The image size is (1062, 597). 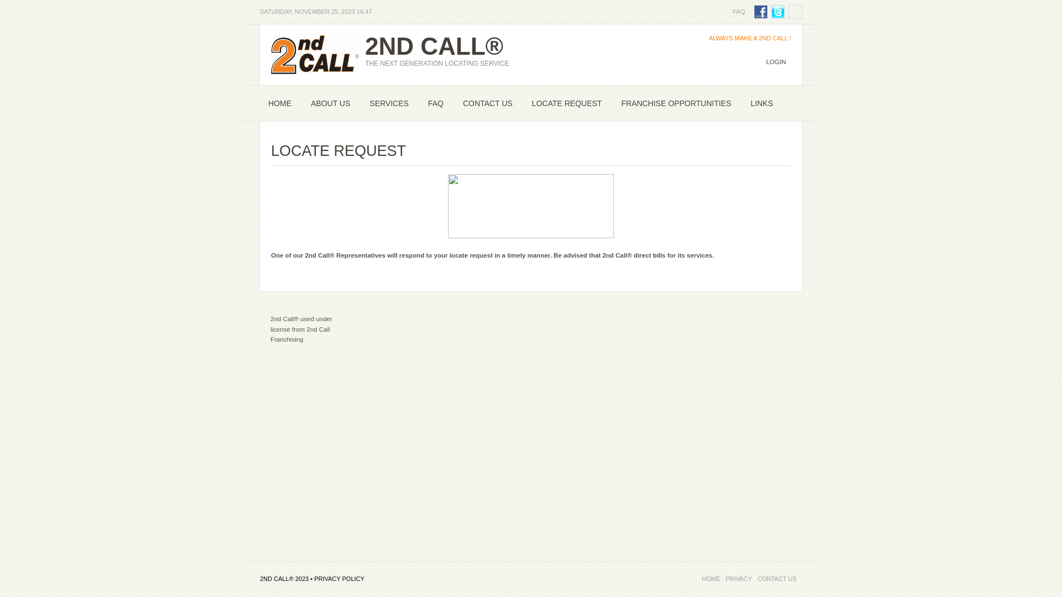 I want to click on CONTACT US, so click(x=778, y=579).